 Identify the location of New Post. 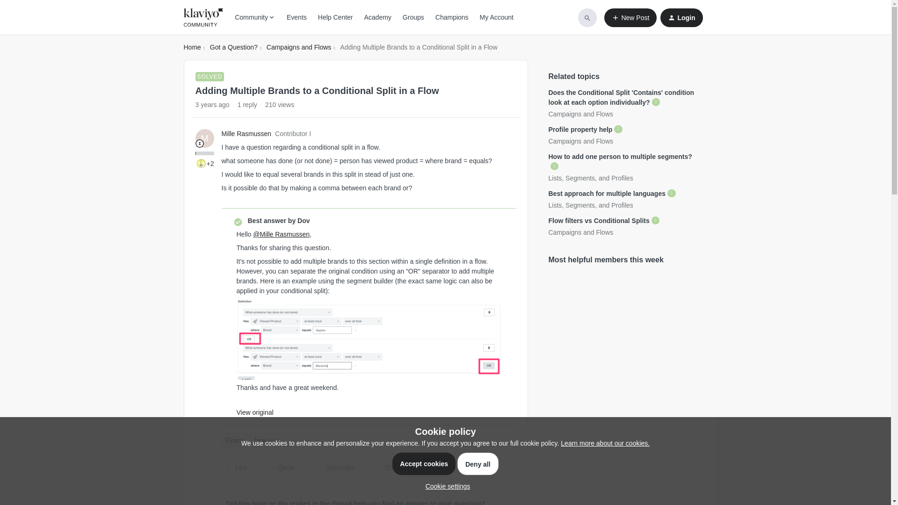
(630, 18).